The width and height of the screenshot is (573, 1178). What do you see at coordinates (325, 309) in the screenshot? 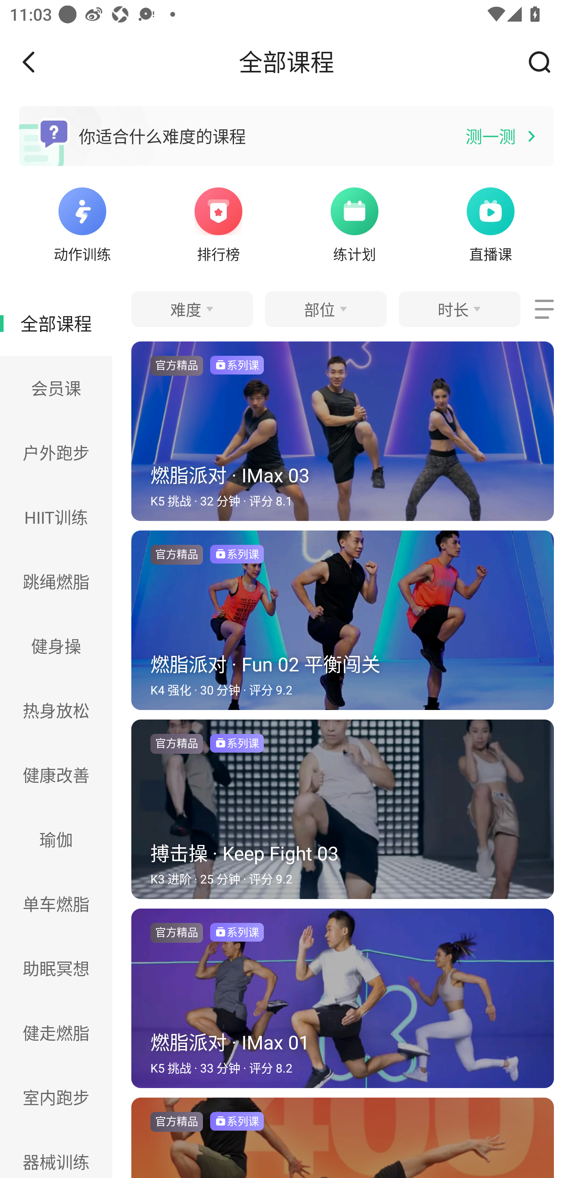
I see `部位` at bounding box center [325, 309].